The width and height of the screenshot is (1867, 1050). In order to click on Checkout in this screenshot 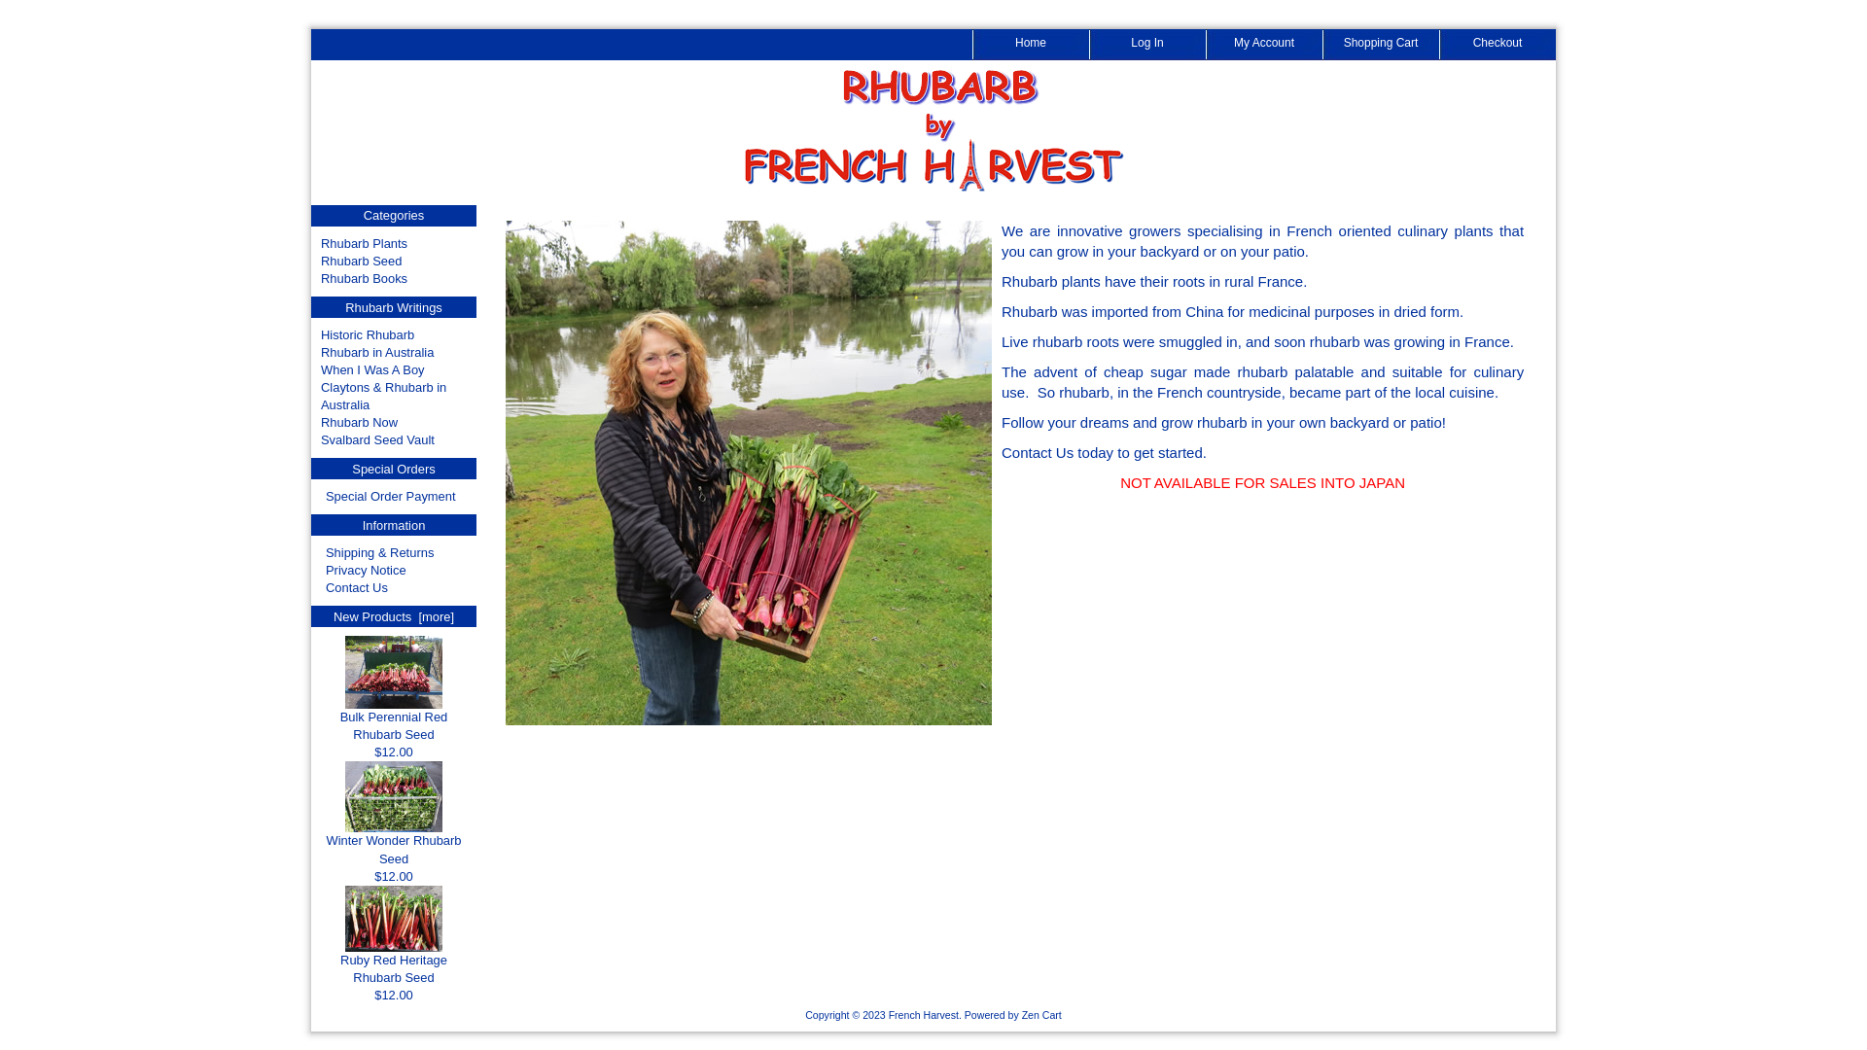, I will do `click(1497, 45)`.